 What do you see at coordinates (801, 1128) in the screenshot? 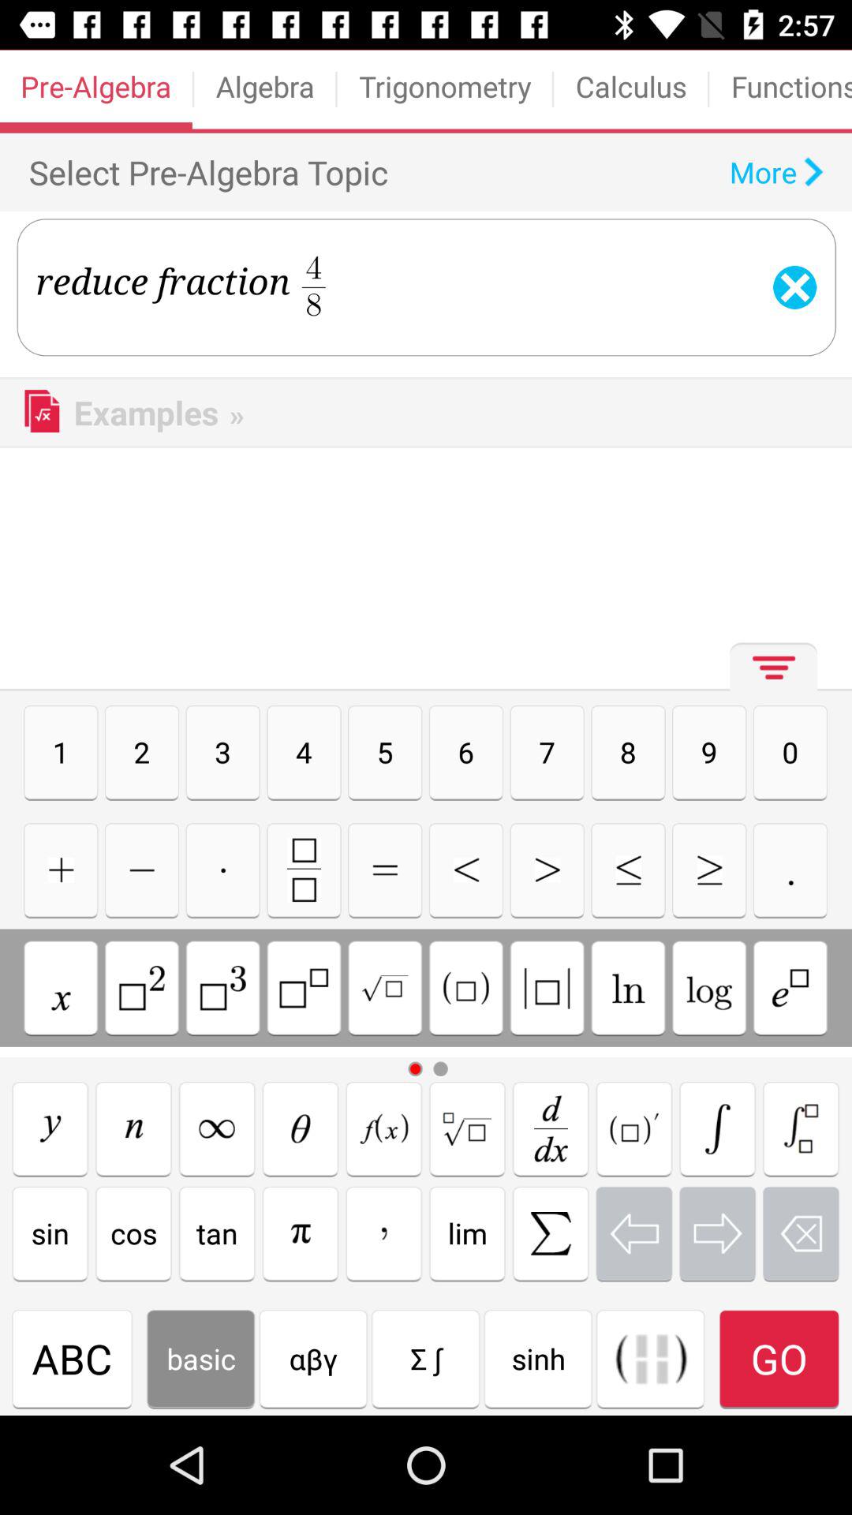
I see `reduce fraction button` at bounding box center [801, 1128].